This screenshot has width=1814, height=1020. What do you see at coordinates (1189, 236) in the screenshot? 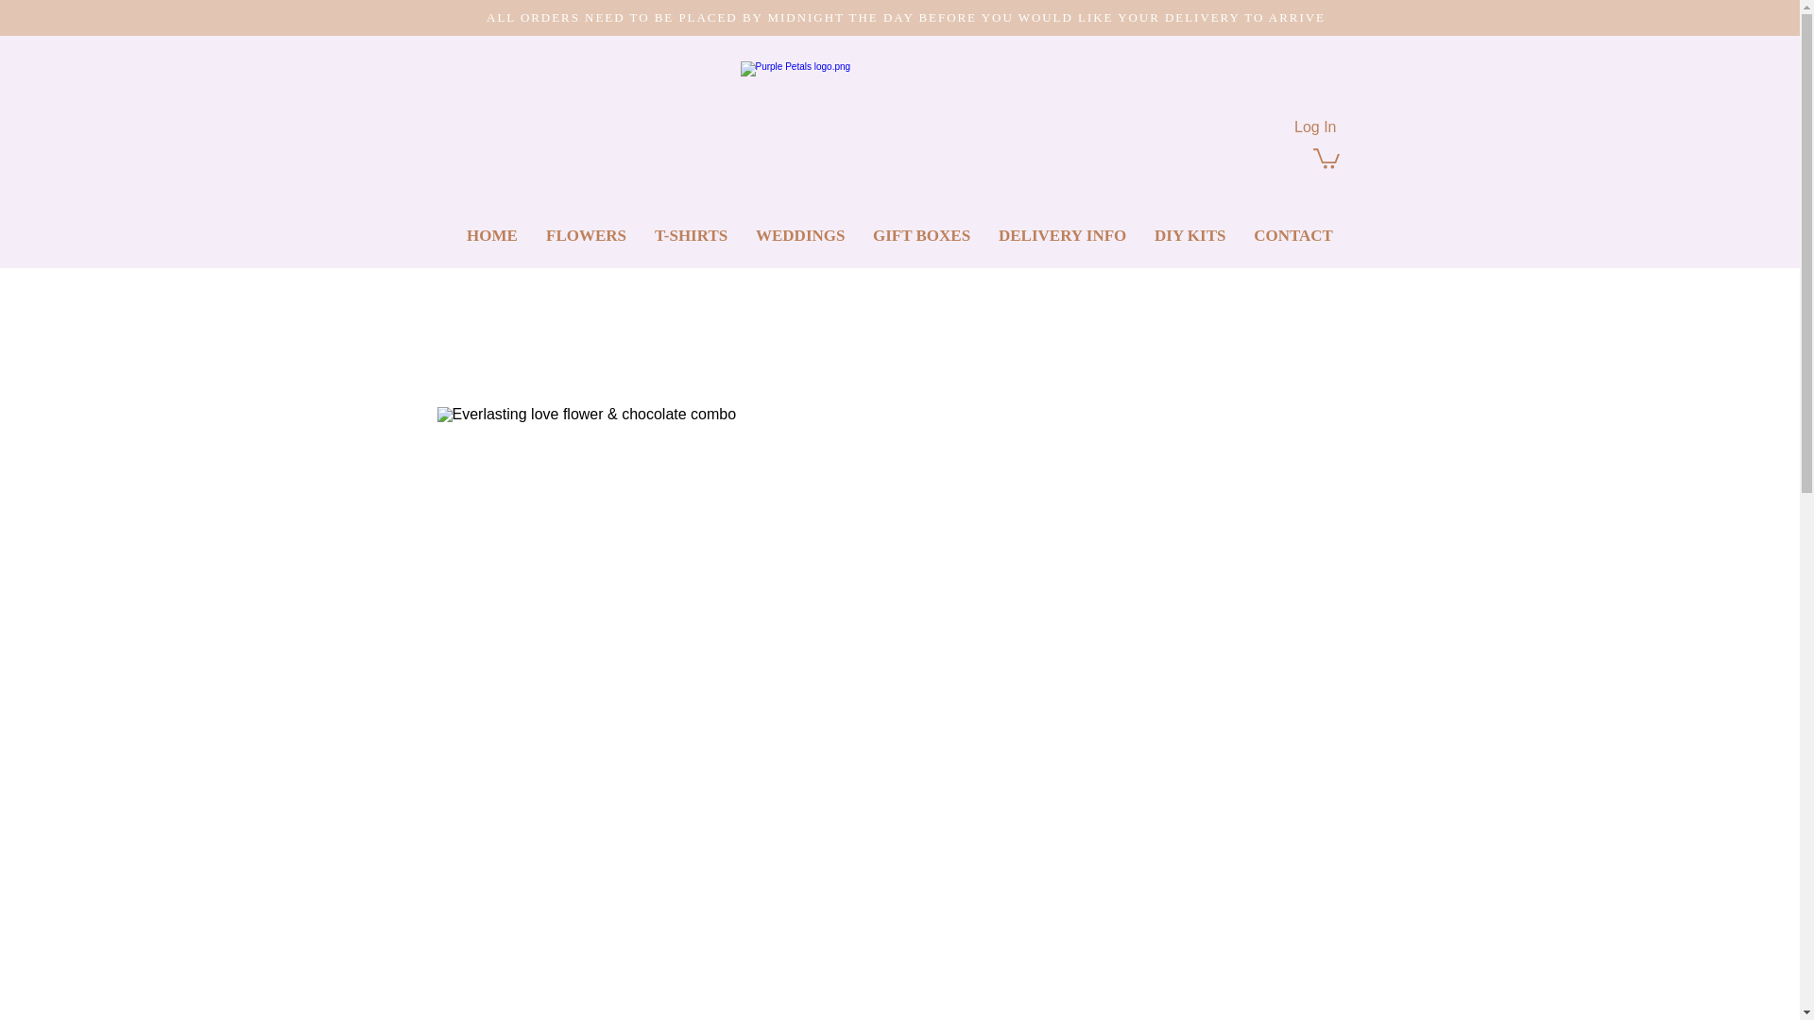
I see `DIY KITS` at bounding box center [1189, 236].